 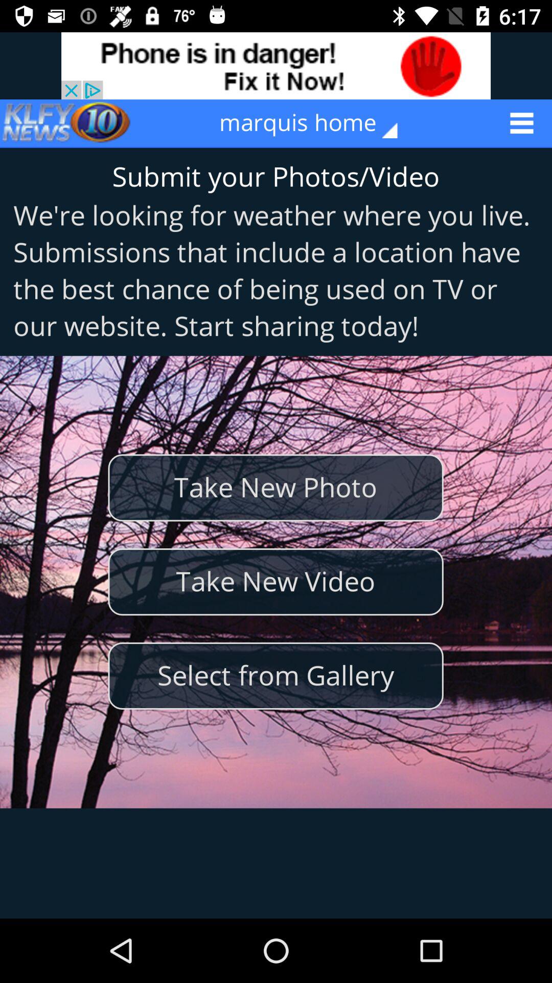 I want to click on jump to the marquis home item, so click(x=316, y=123).